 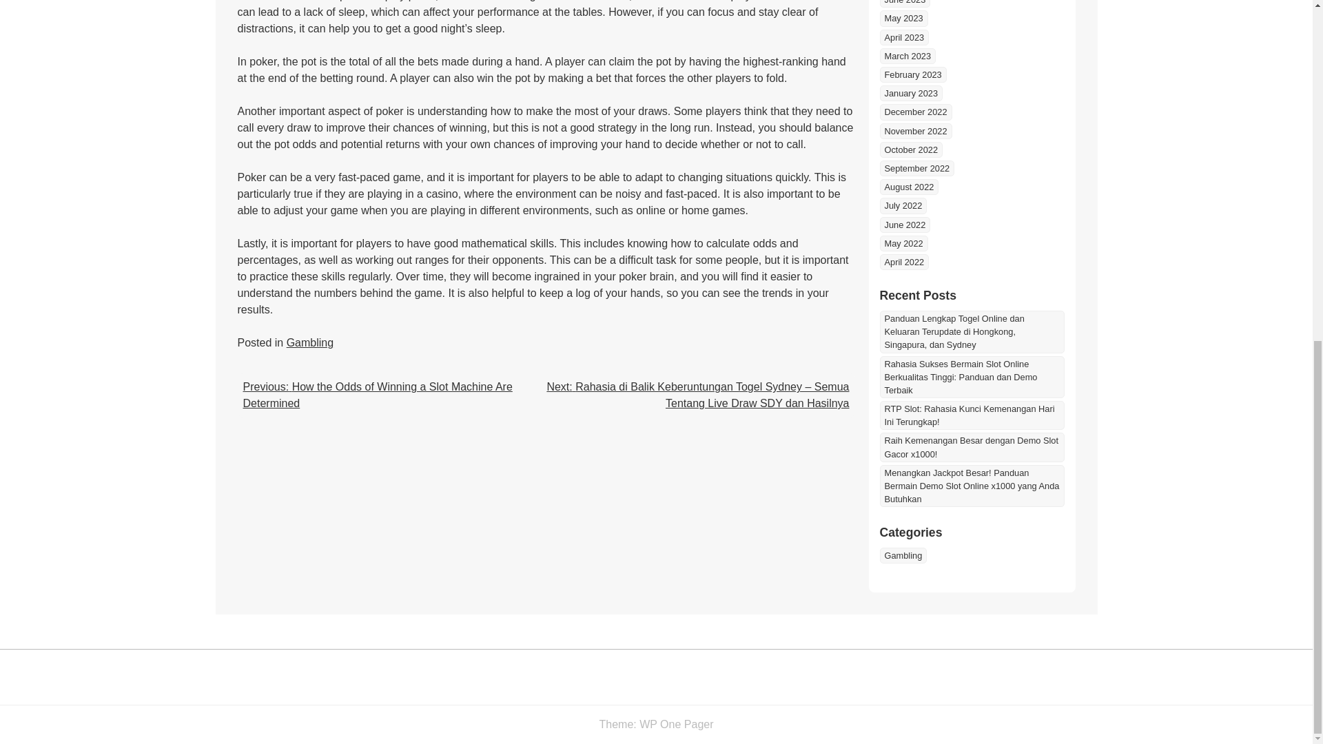 I want to click on September 2022, so click(x=916, y=168).